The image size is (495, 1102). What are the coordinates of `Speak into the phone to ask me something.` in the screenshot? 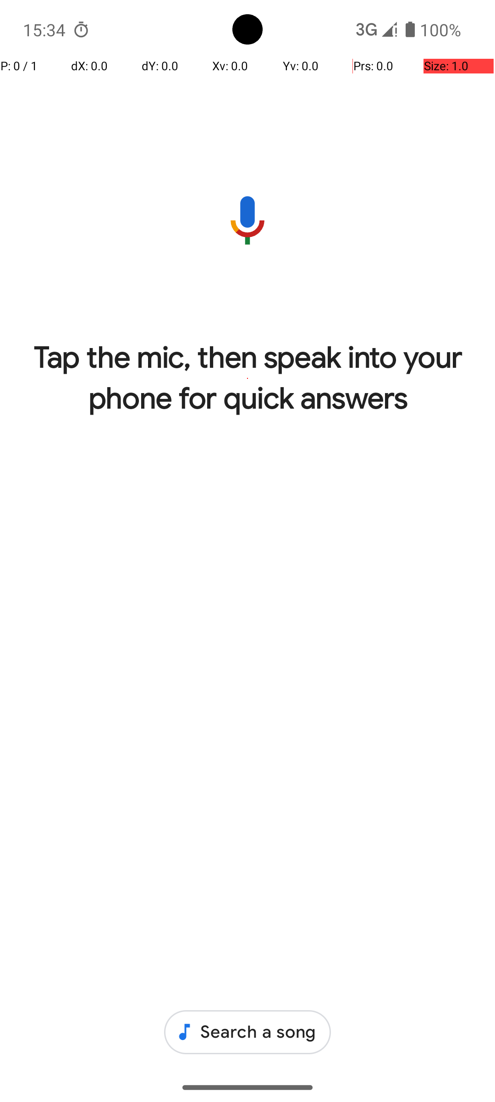 It's located at (247, 220).